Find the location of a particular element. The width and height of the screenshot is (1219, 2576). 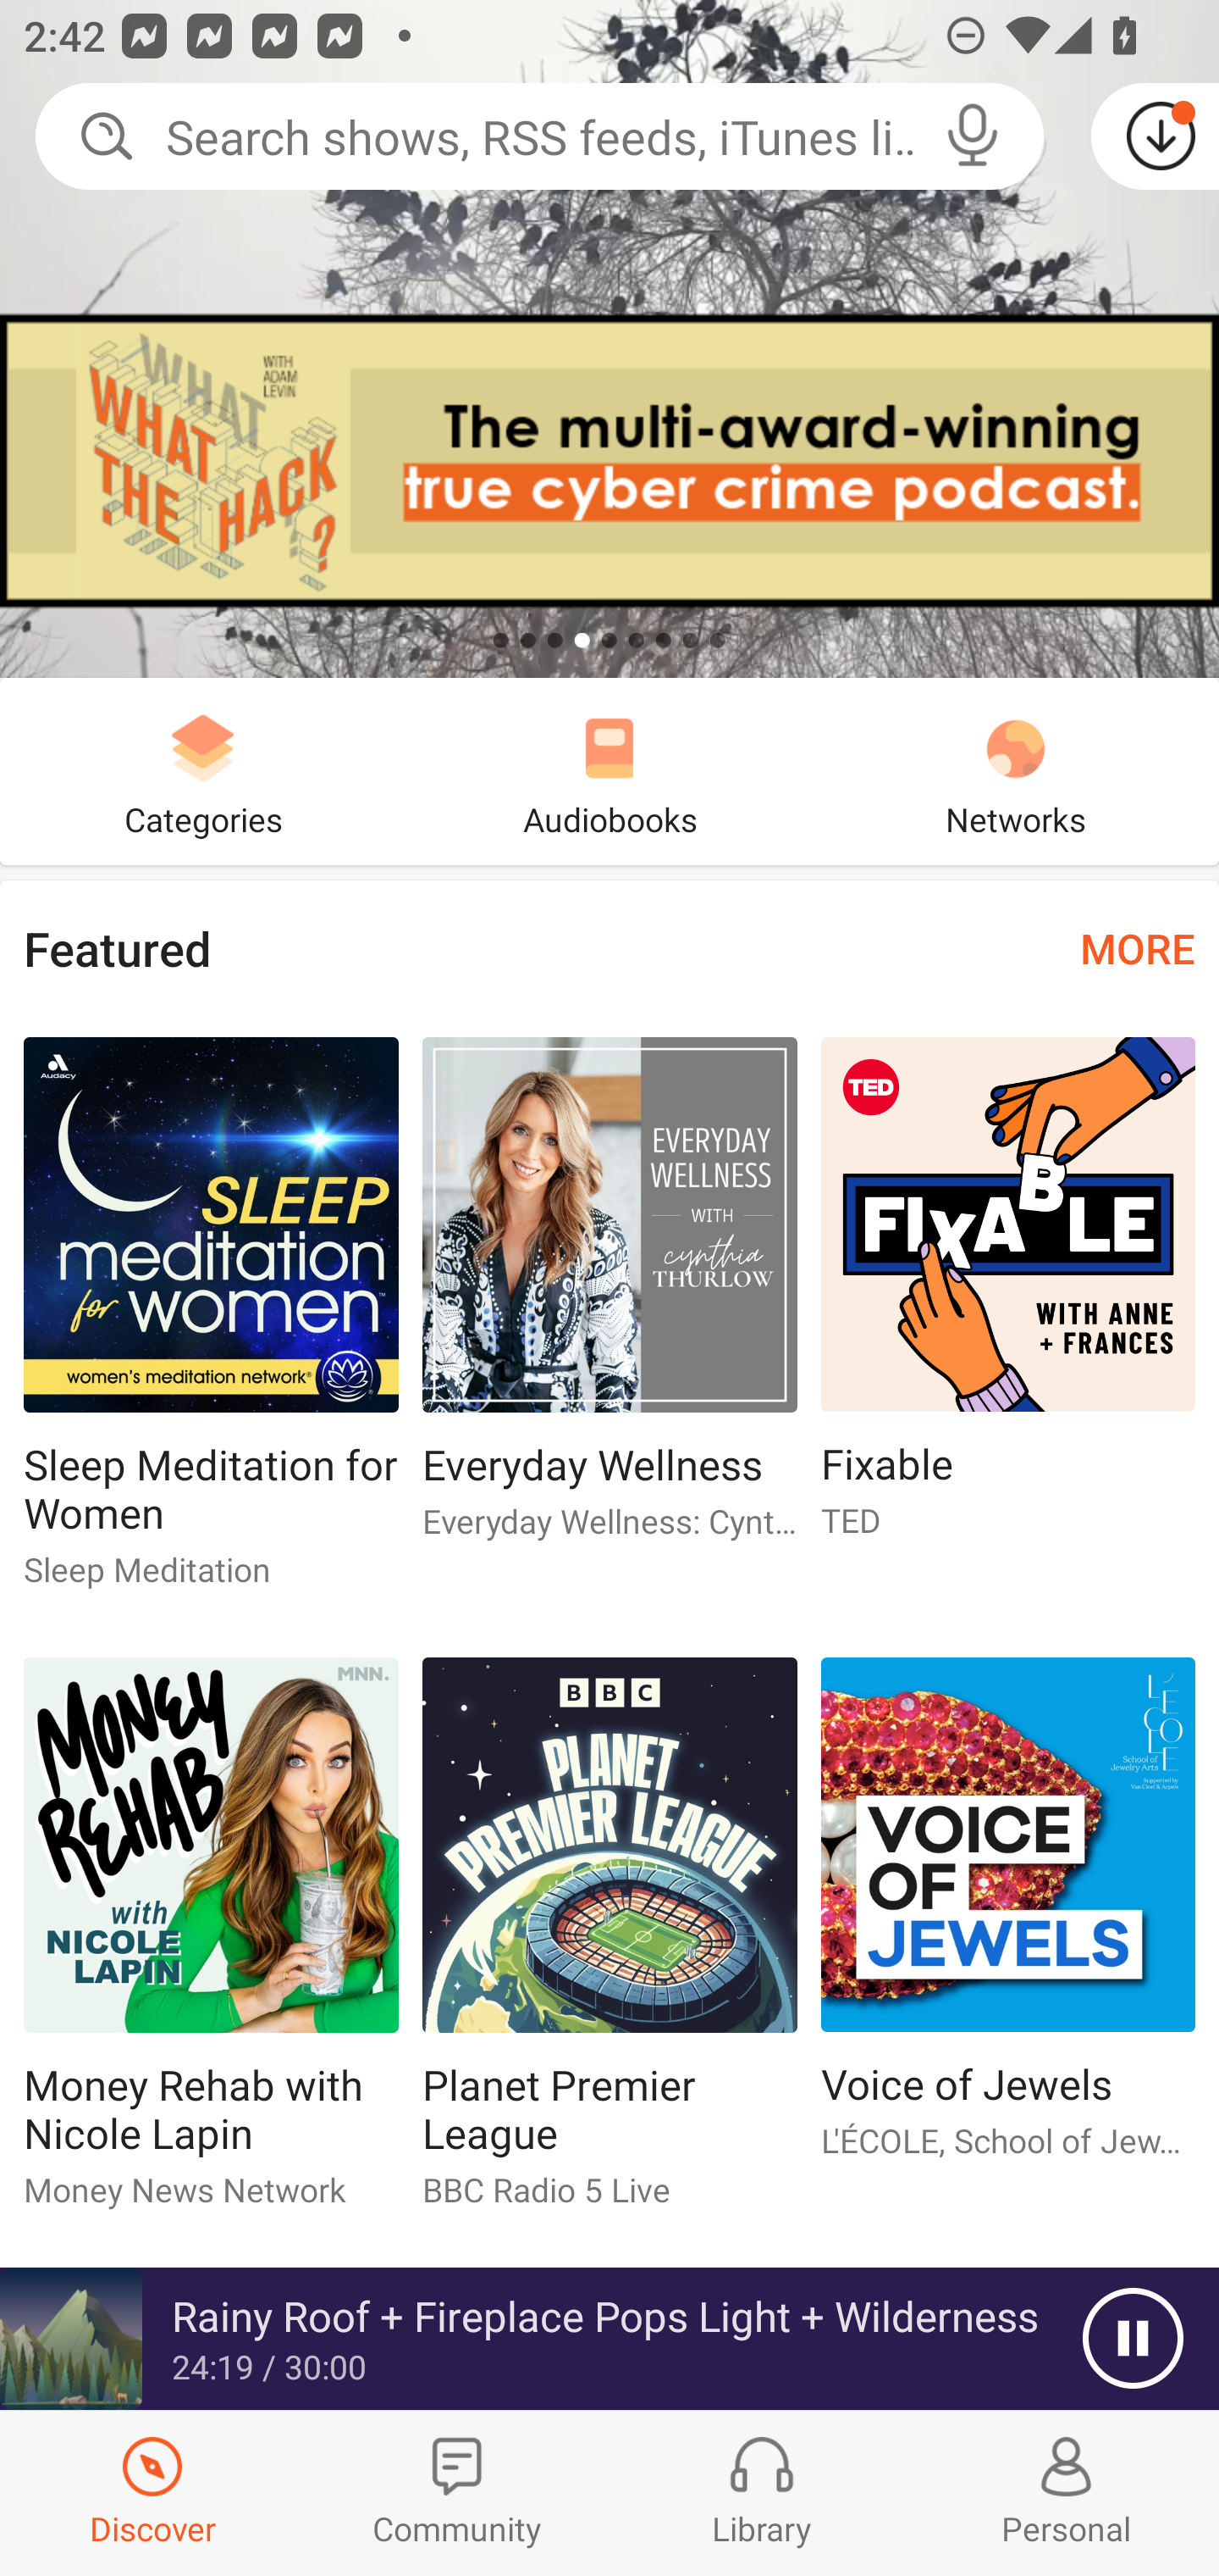

Fixable Fixable TED is located at coordinates (1008, 1302).